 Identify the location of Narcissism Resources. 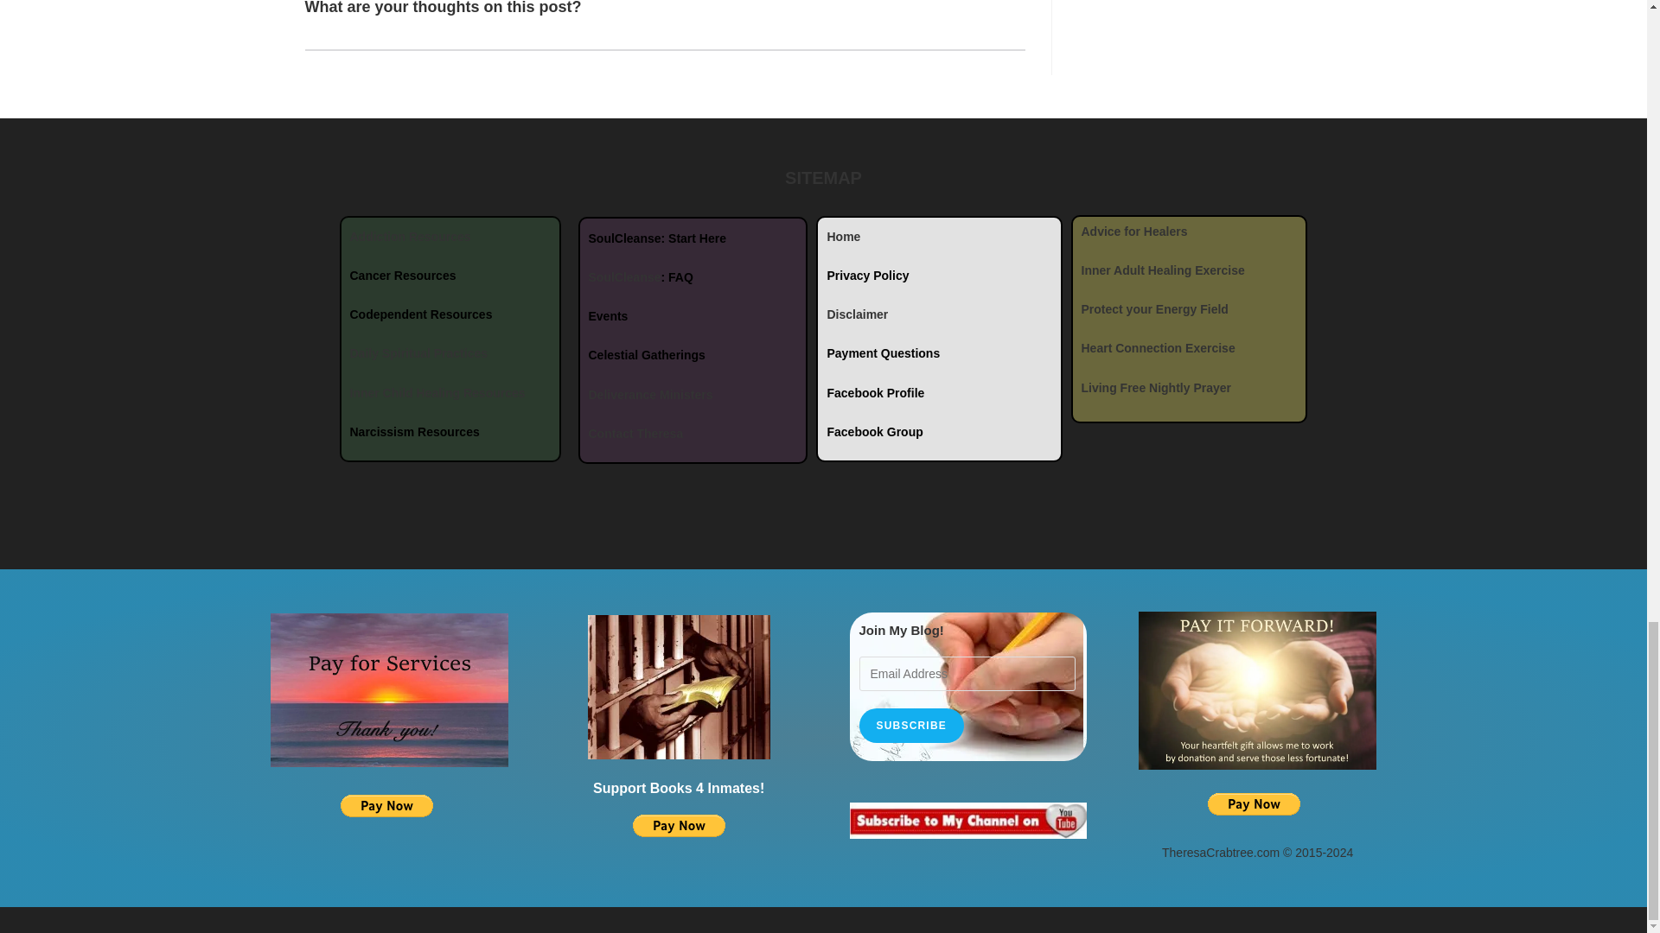
(413, 432).